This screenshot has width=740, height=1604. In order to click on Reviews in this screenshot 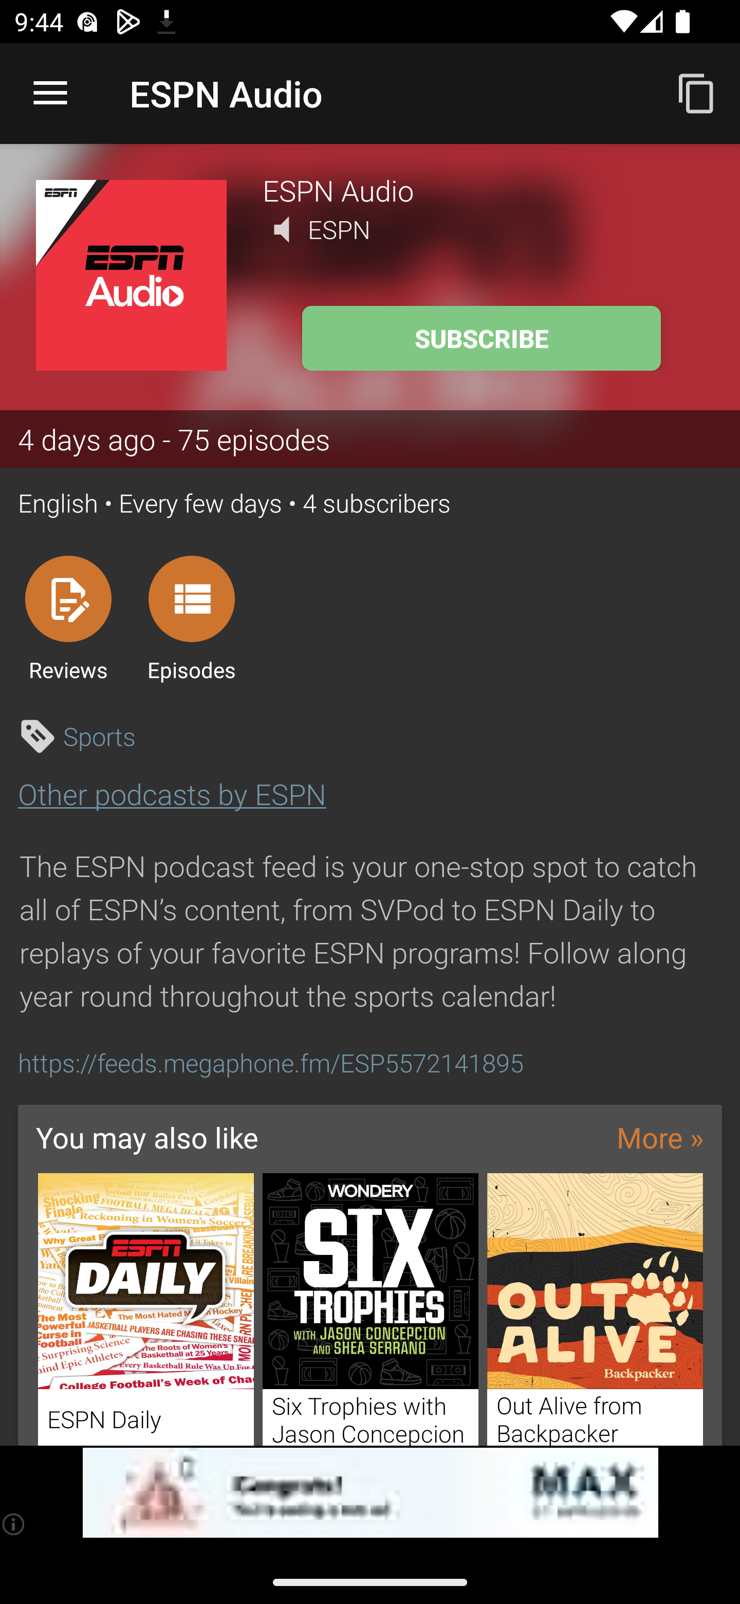, I will do `click(68, 618)`.